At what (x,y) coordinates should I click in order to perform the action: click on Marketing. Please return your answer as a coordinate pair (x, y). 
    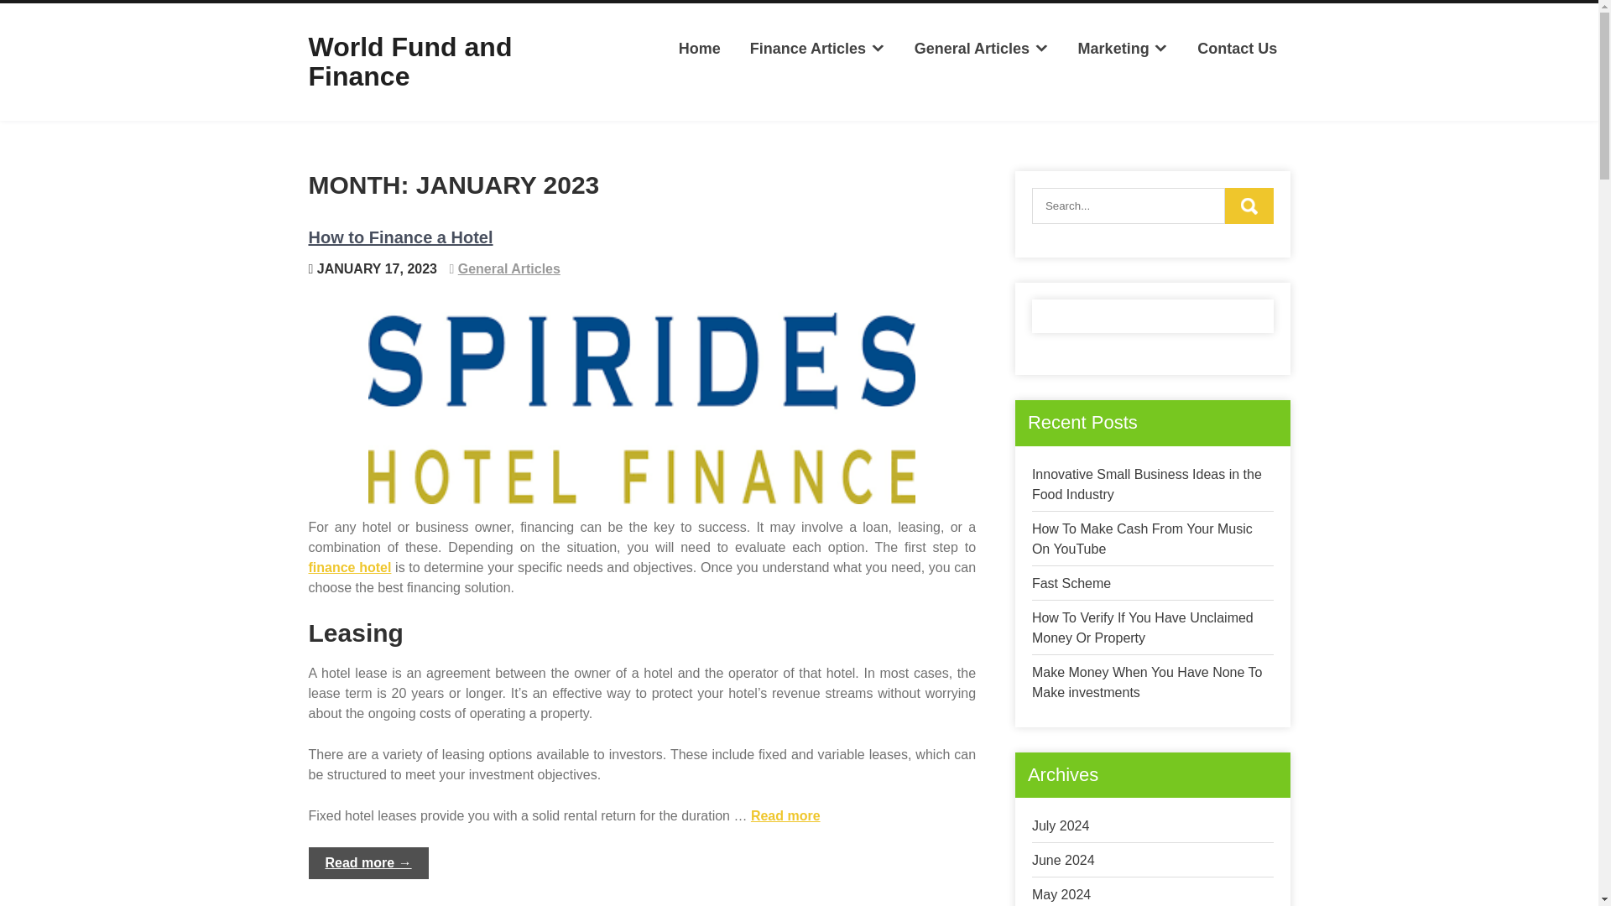
    Looking at the image, I should click on (1123, 49).